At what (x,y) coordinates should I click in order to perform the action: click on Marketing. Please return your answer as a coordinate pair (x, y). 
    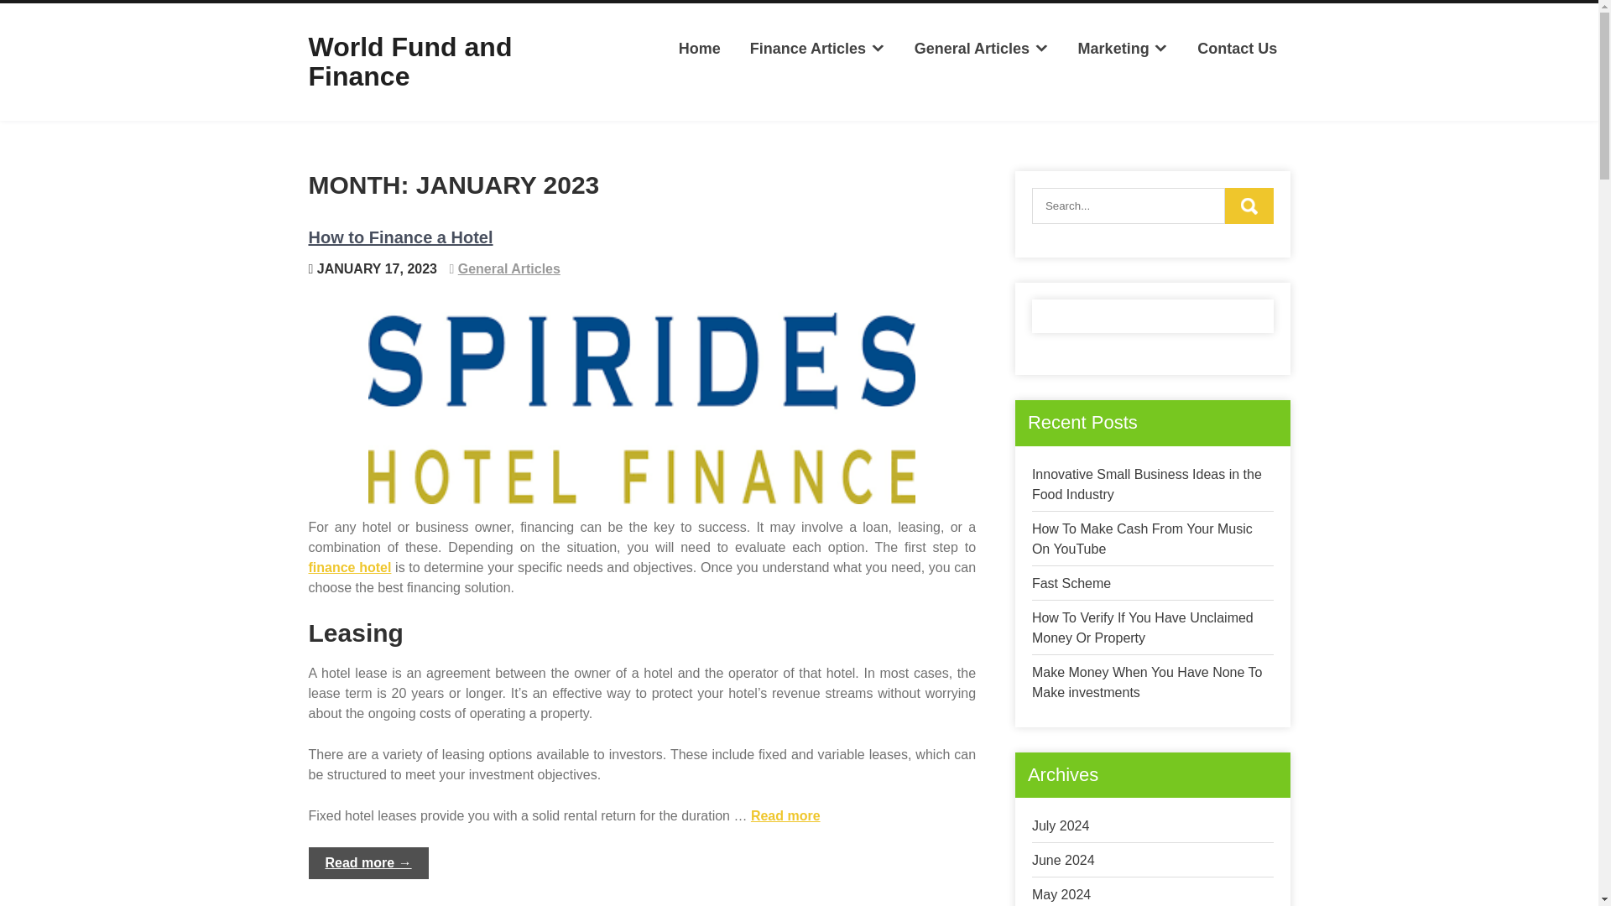
    Looking at the image, I should click on (1123, 49).